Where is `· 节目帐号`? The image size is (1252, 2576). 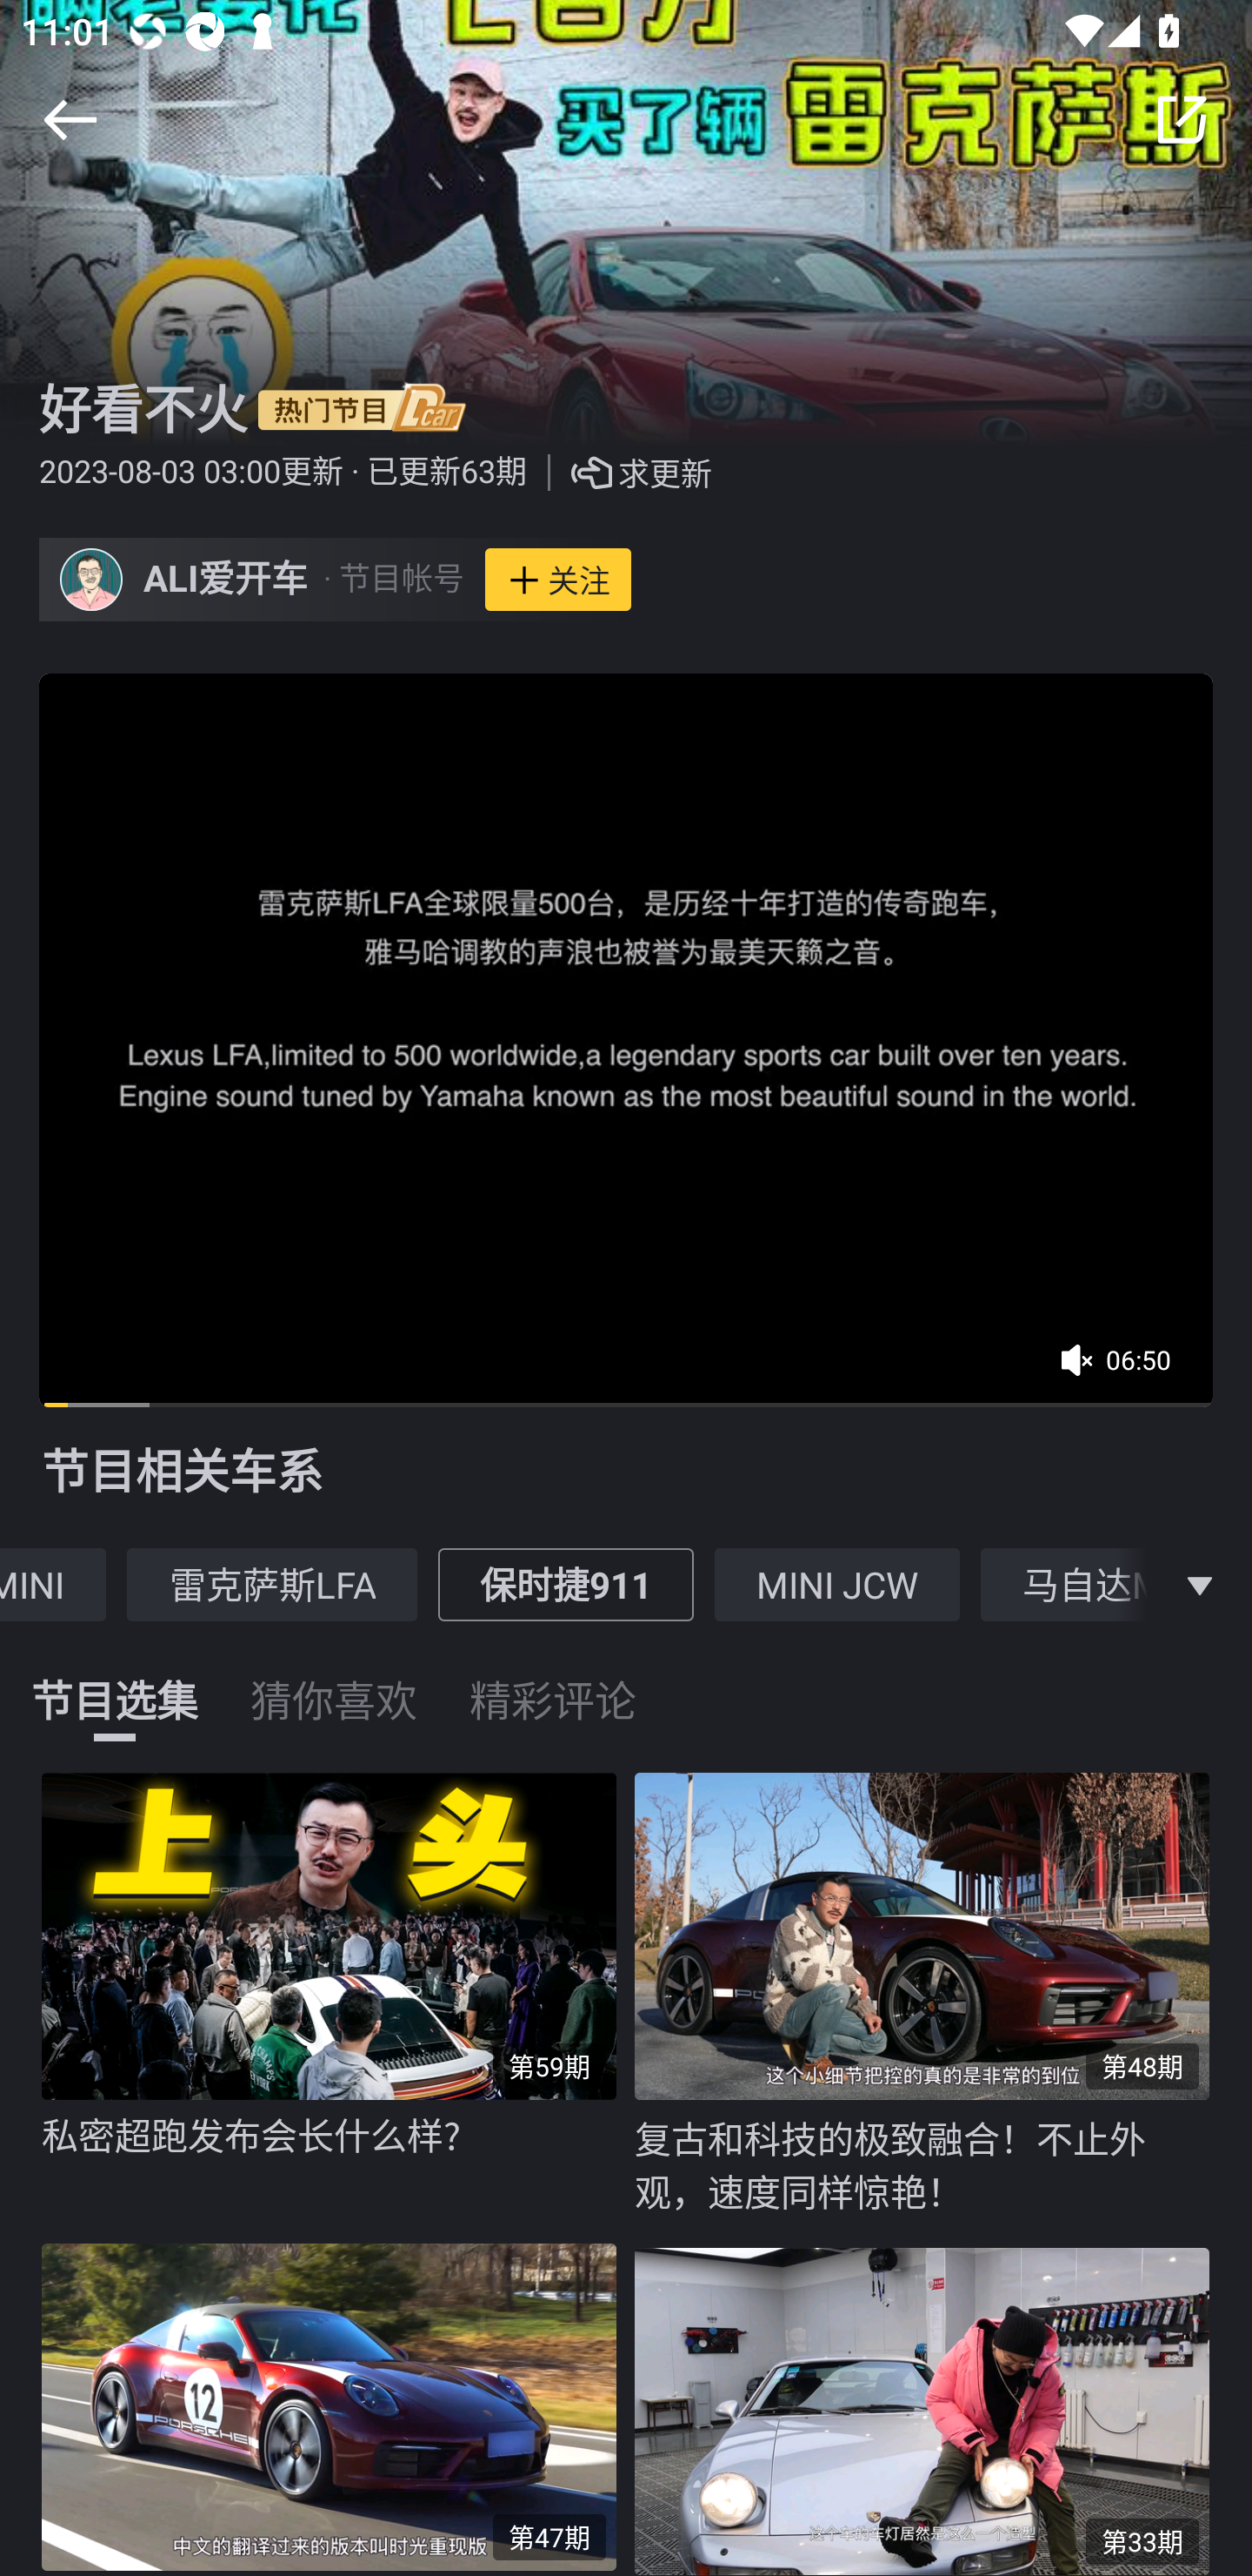
· 节目帐号 is located at coordinates (393, 580).